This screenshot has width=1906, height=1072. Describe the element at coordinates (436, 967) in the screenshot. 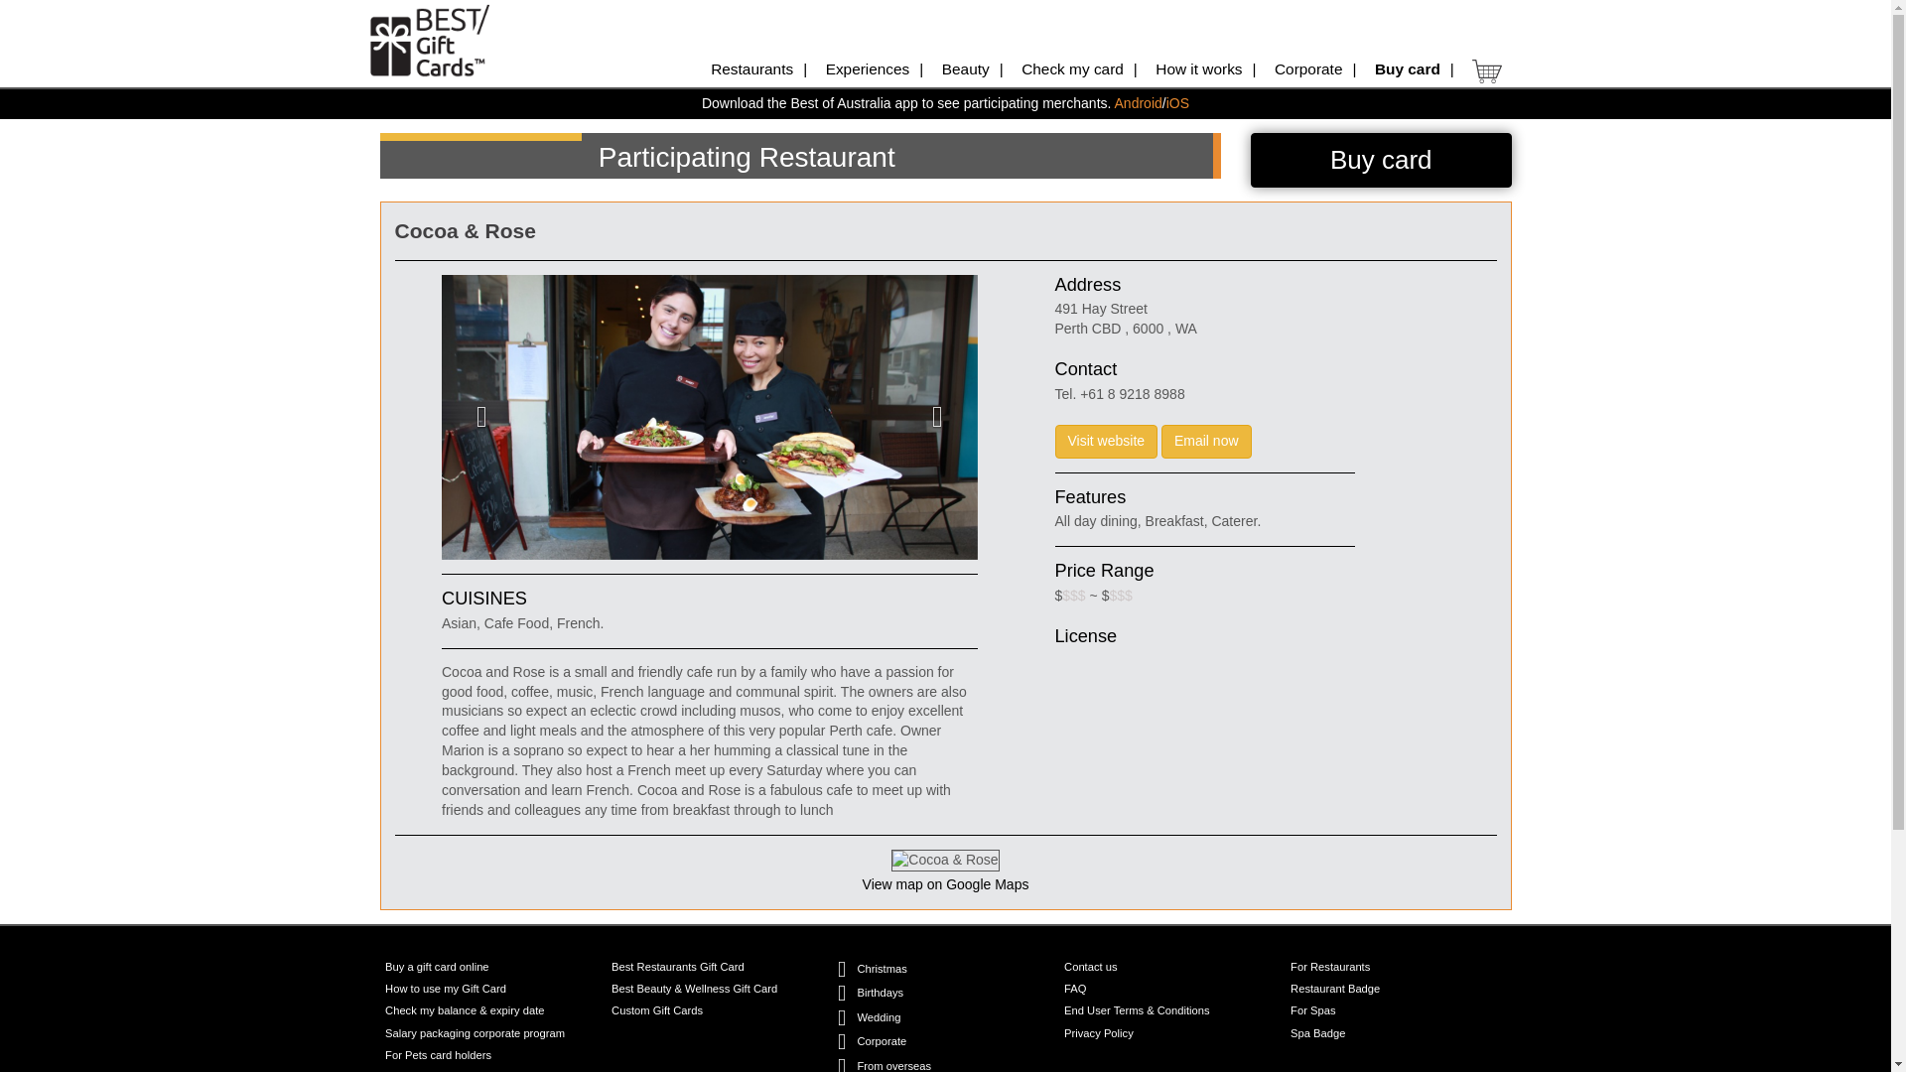

I see `Buy a gift card online` at that location.